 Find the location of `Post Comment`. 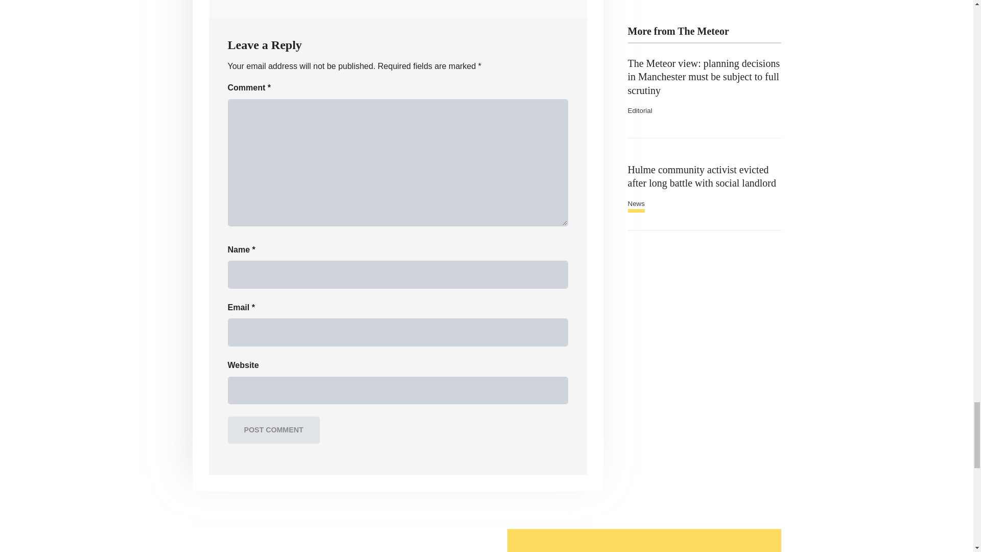

Post Comment is located at coordinates (273, 430).